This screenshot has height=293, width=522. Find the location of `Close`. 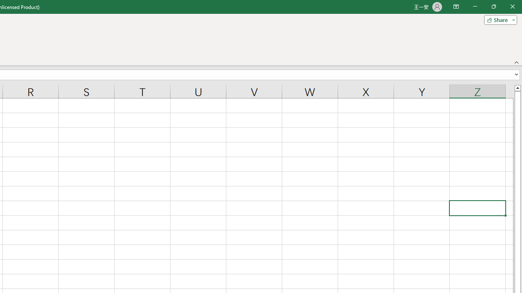

Close is located at coordinates (512, 7).